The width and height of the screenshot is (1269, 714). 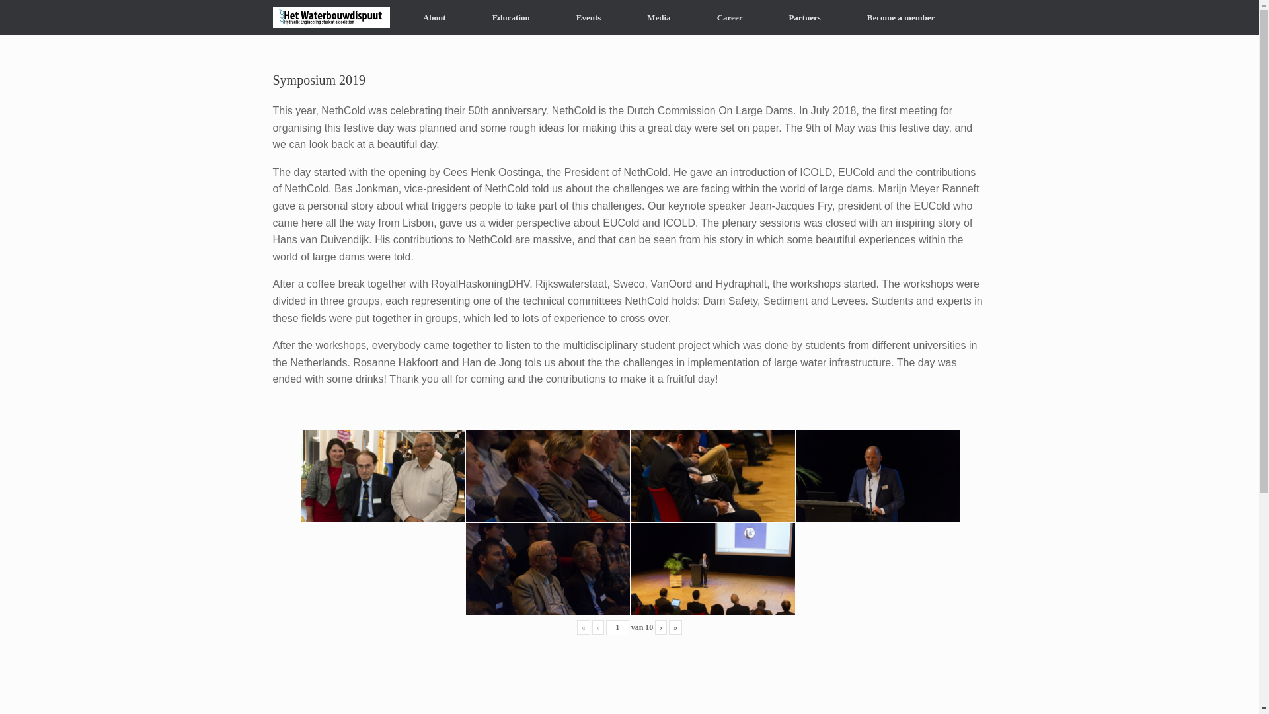 I want to click on Waterbouwdispuut, so click(x=330, y=17).